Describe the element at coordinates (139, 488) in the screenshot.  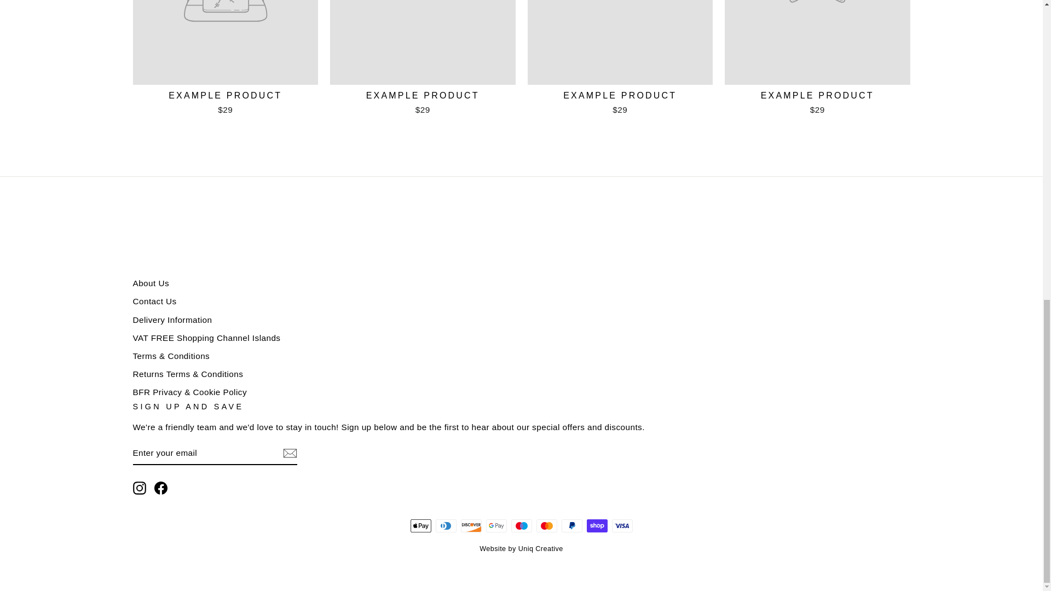
I see `instagram` at that location.